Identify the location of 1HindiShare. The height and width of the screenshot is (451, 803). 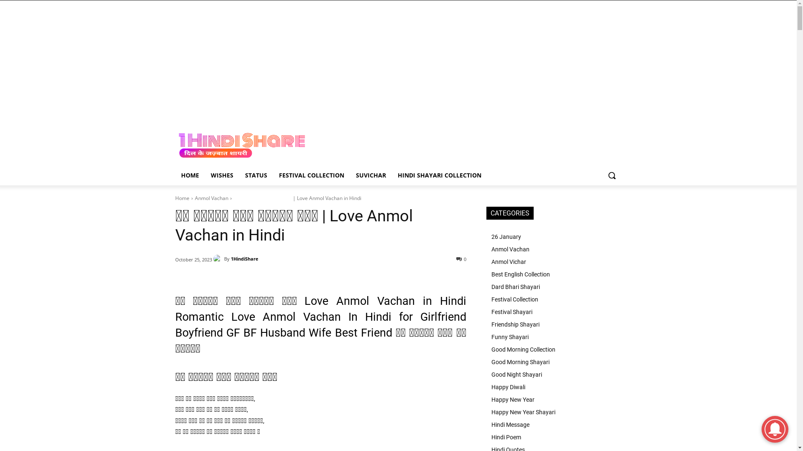
(219, 259).